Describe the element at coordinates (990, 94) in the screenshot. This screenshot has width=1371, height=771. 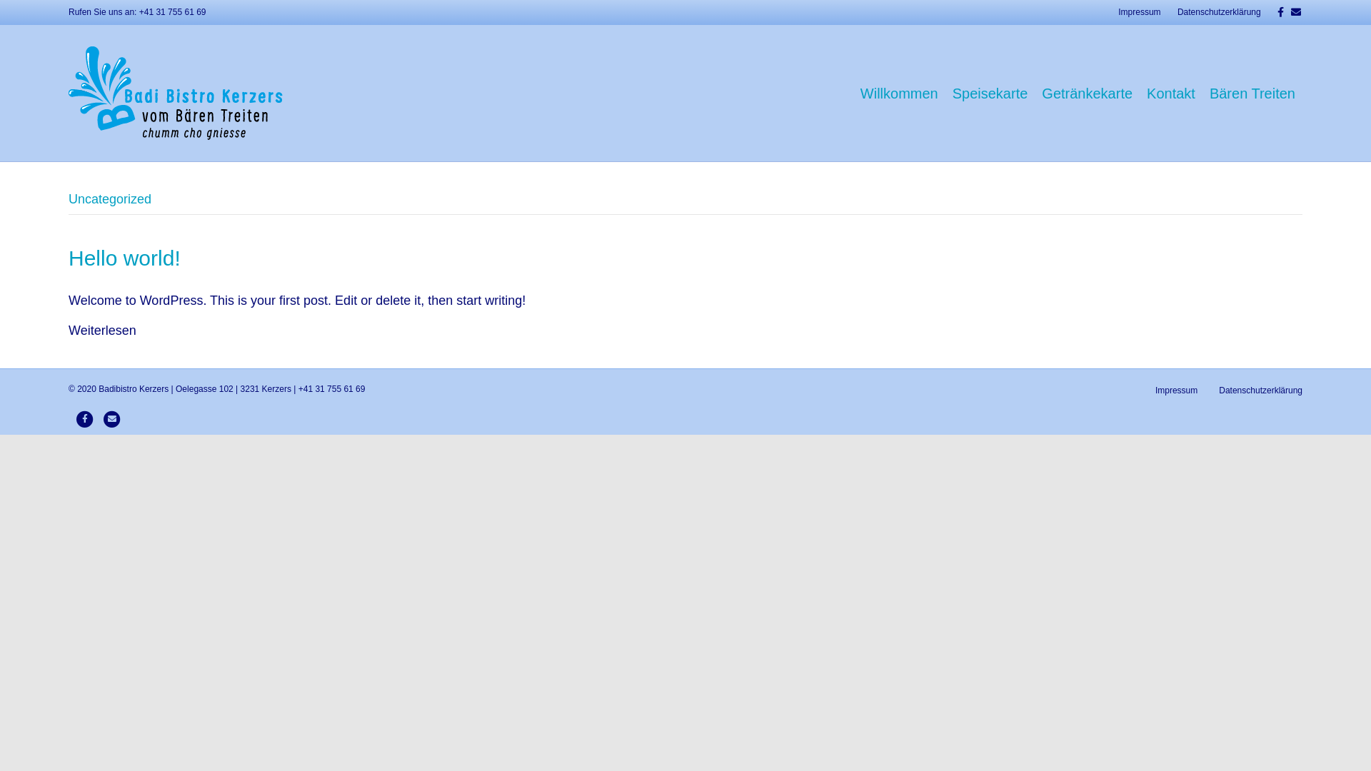
I see `Speisekarte` at that location.